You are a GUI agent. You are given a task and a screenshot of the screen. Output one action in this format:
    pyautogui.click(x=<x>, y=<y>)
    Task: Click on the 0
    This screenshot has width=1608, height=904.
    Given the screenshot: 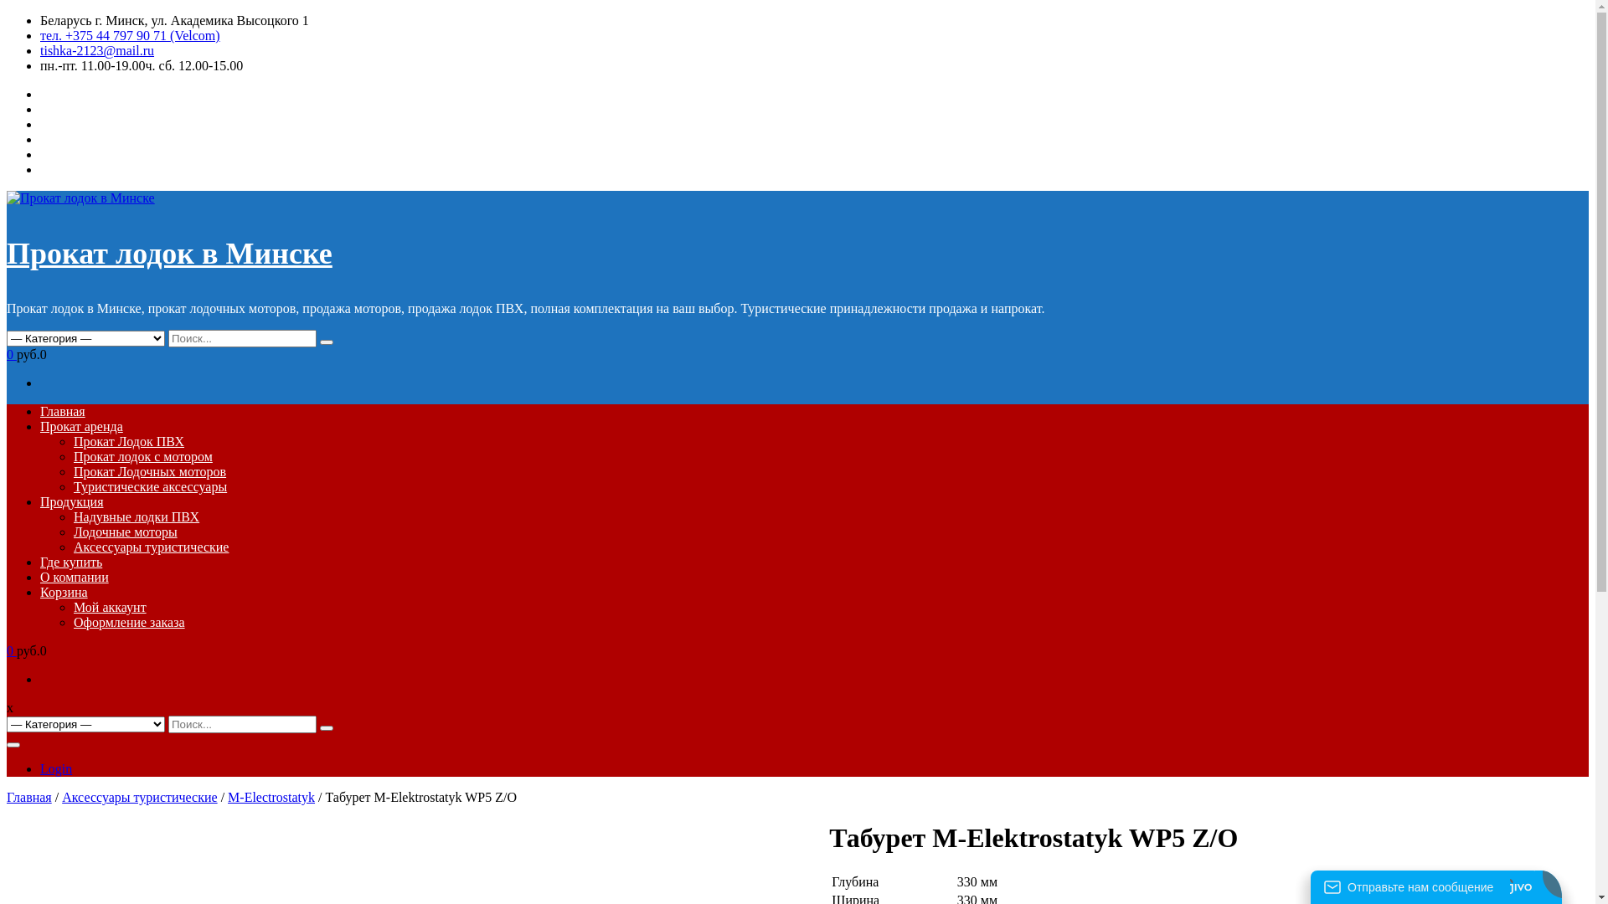 What is the action you would take?
    pyautogui.click(x=12, y=355)
    